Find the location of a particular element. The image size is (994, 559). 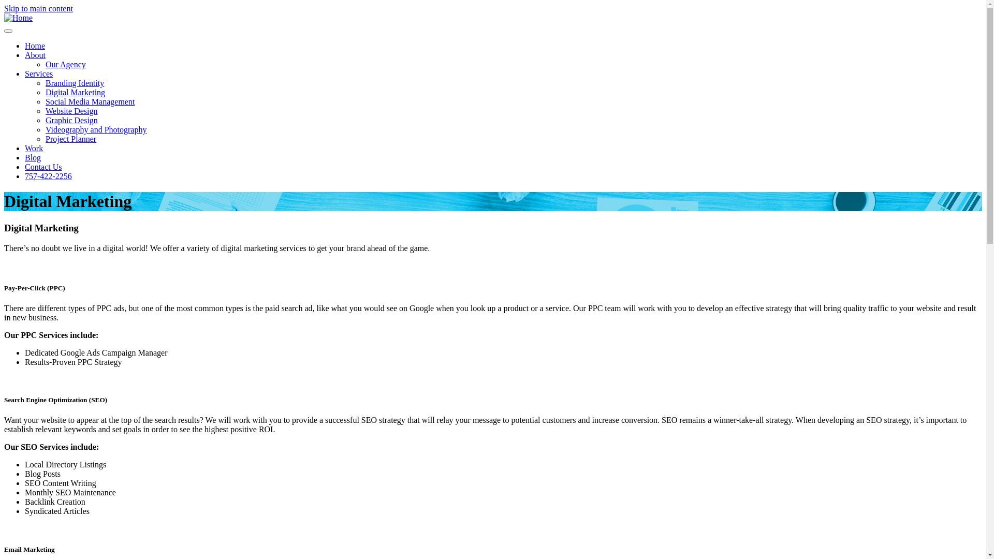

Work is located at coordinates (34, 148).